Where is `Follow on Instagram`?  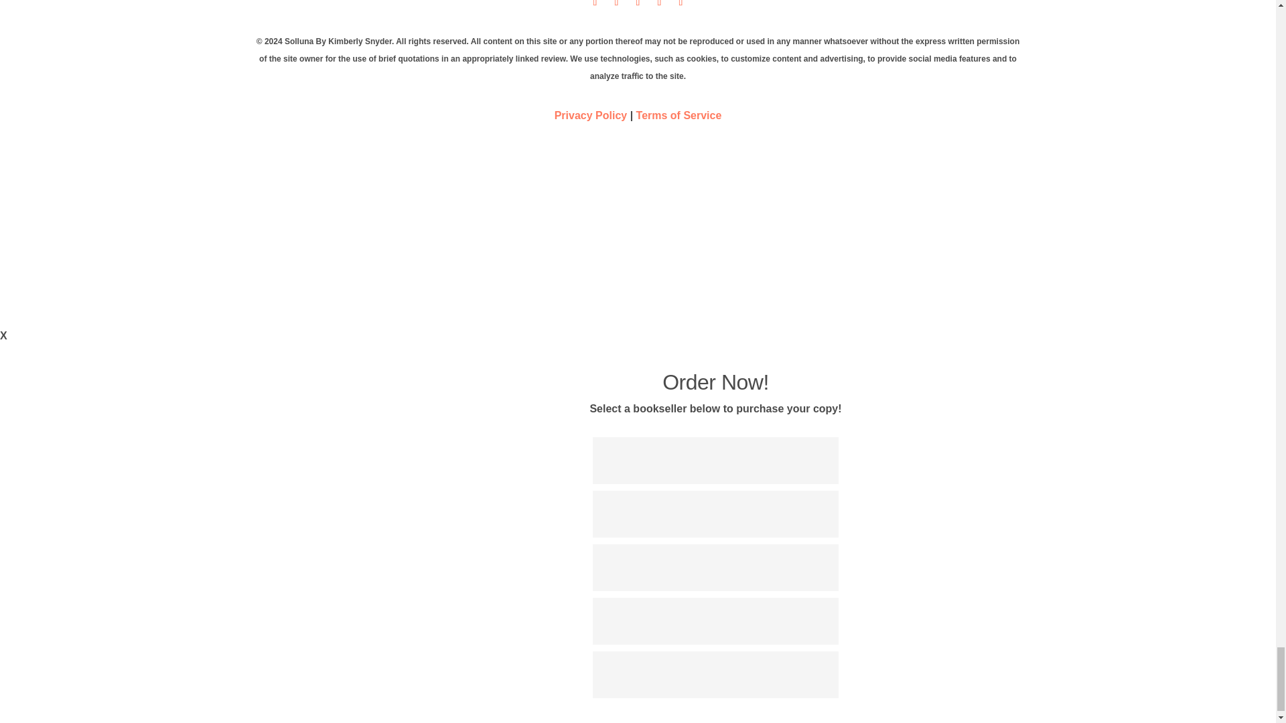
Follow on Instagram is located at coordinates (681, 7).